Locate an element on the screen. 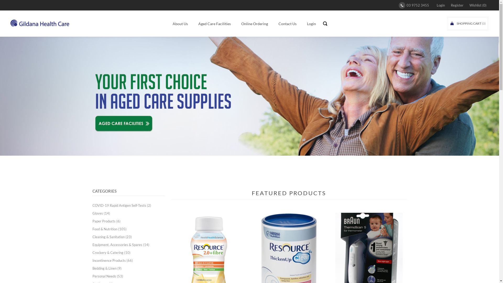 The image size is (503, 283). Paper Products (6) is located at coordinates (106, 221).